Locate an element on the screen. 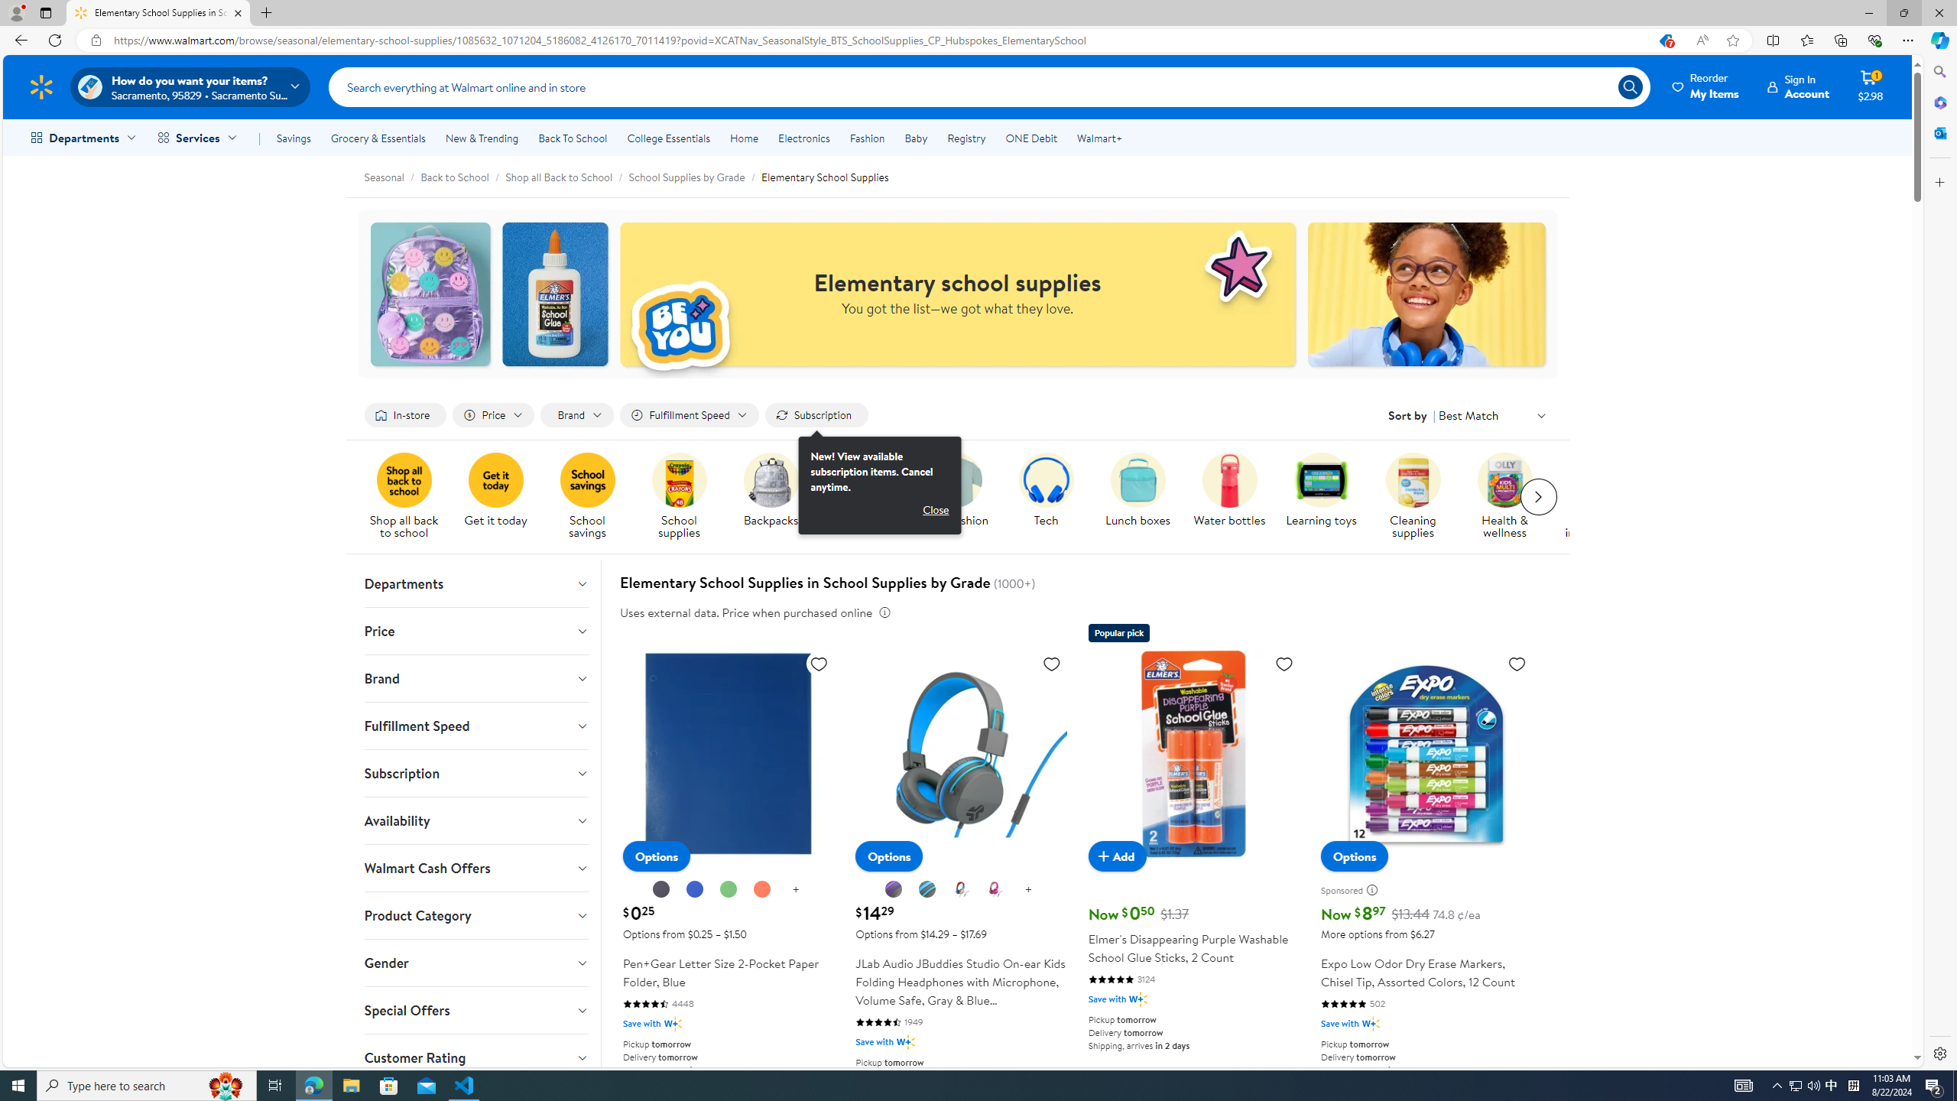  School Supplies by Grade is located at coordinates (694, 176).